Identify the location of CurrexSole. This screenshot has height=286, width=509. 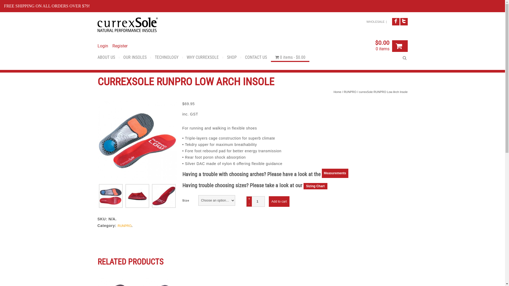
(128, 25).